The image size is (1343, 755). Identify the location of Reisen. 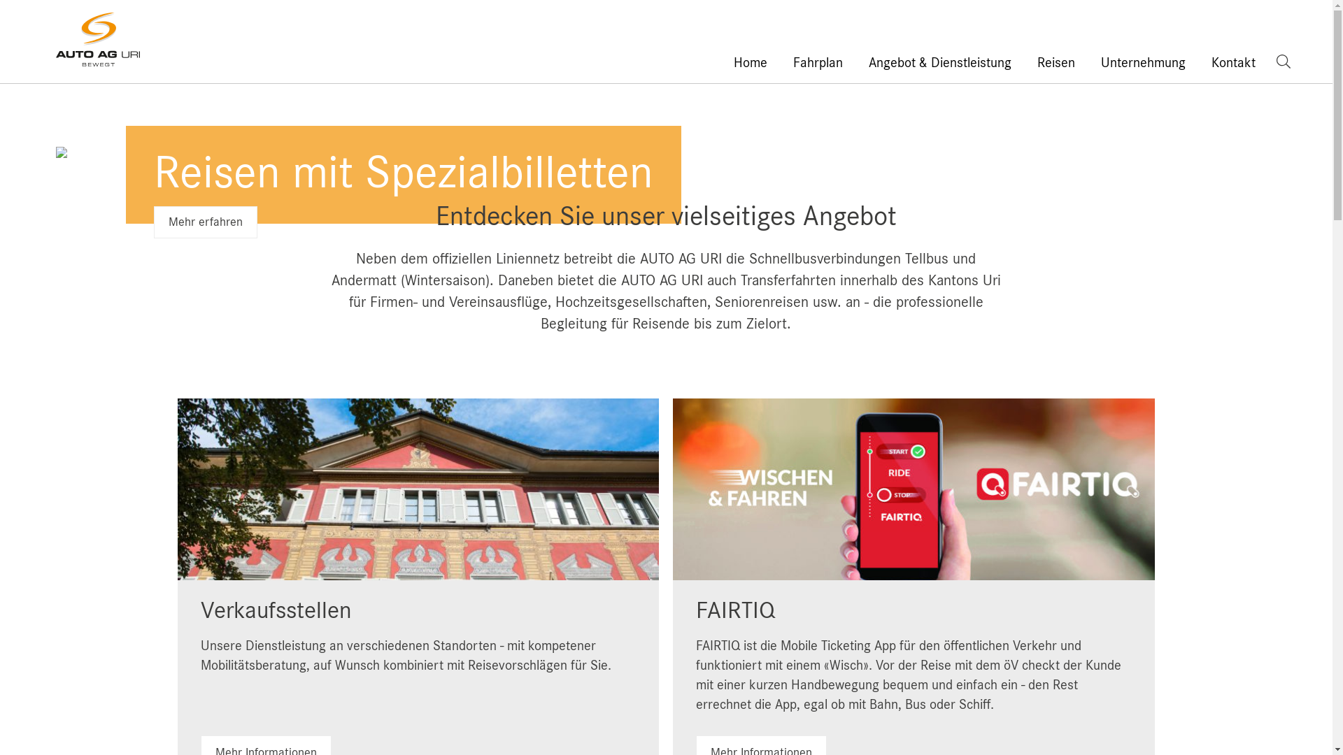
(1069, 62).